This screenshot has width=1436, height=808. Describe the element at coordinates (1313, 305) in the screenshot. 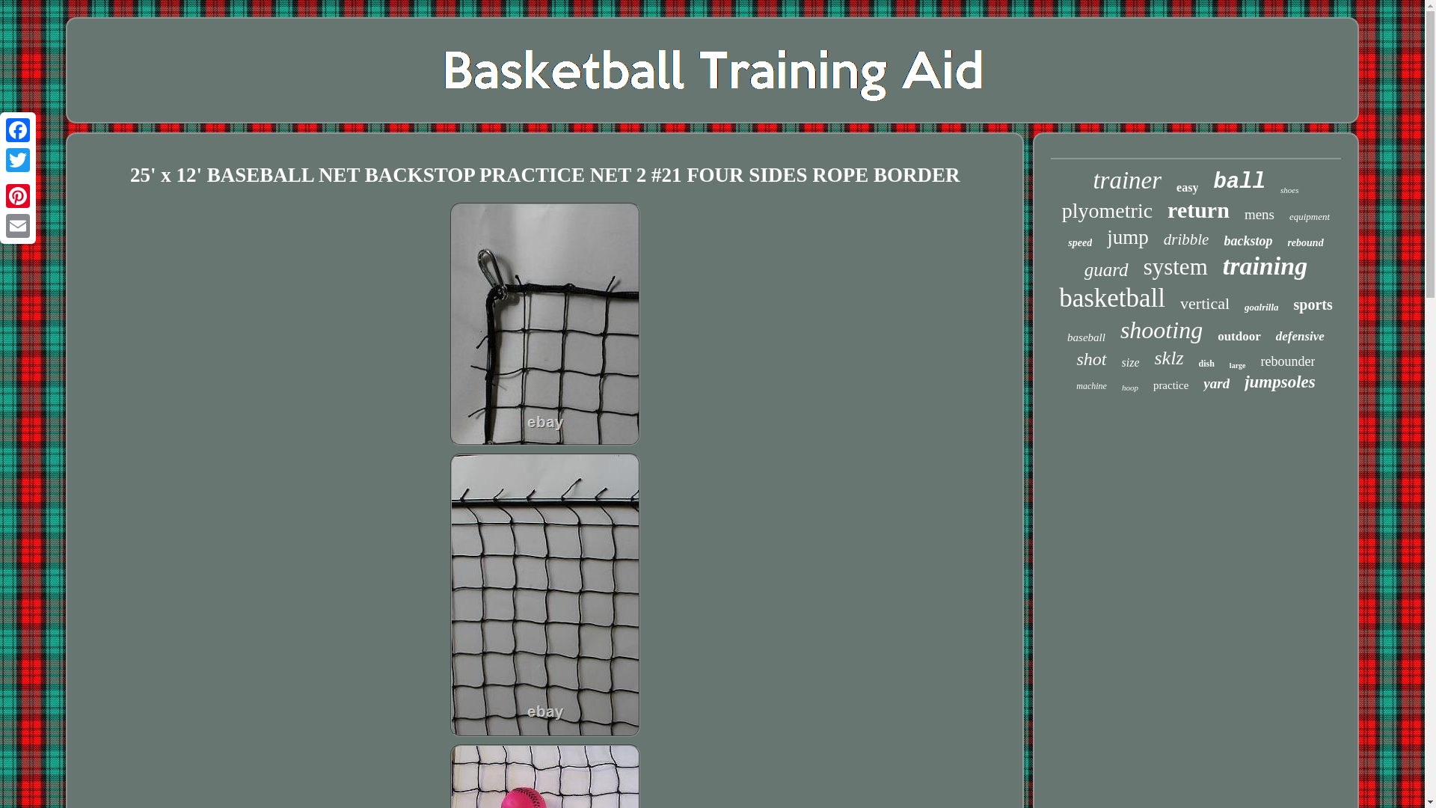

I see `sports` at that location.